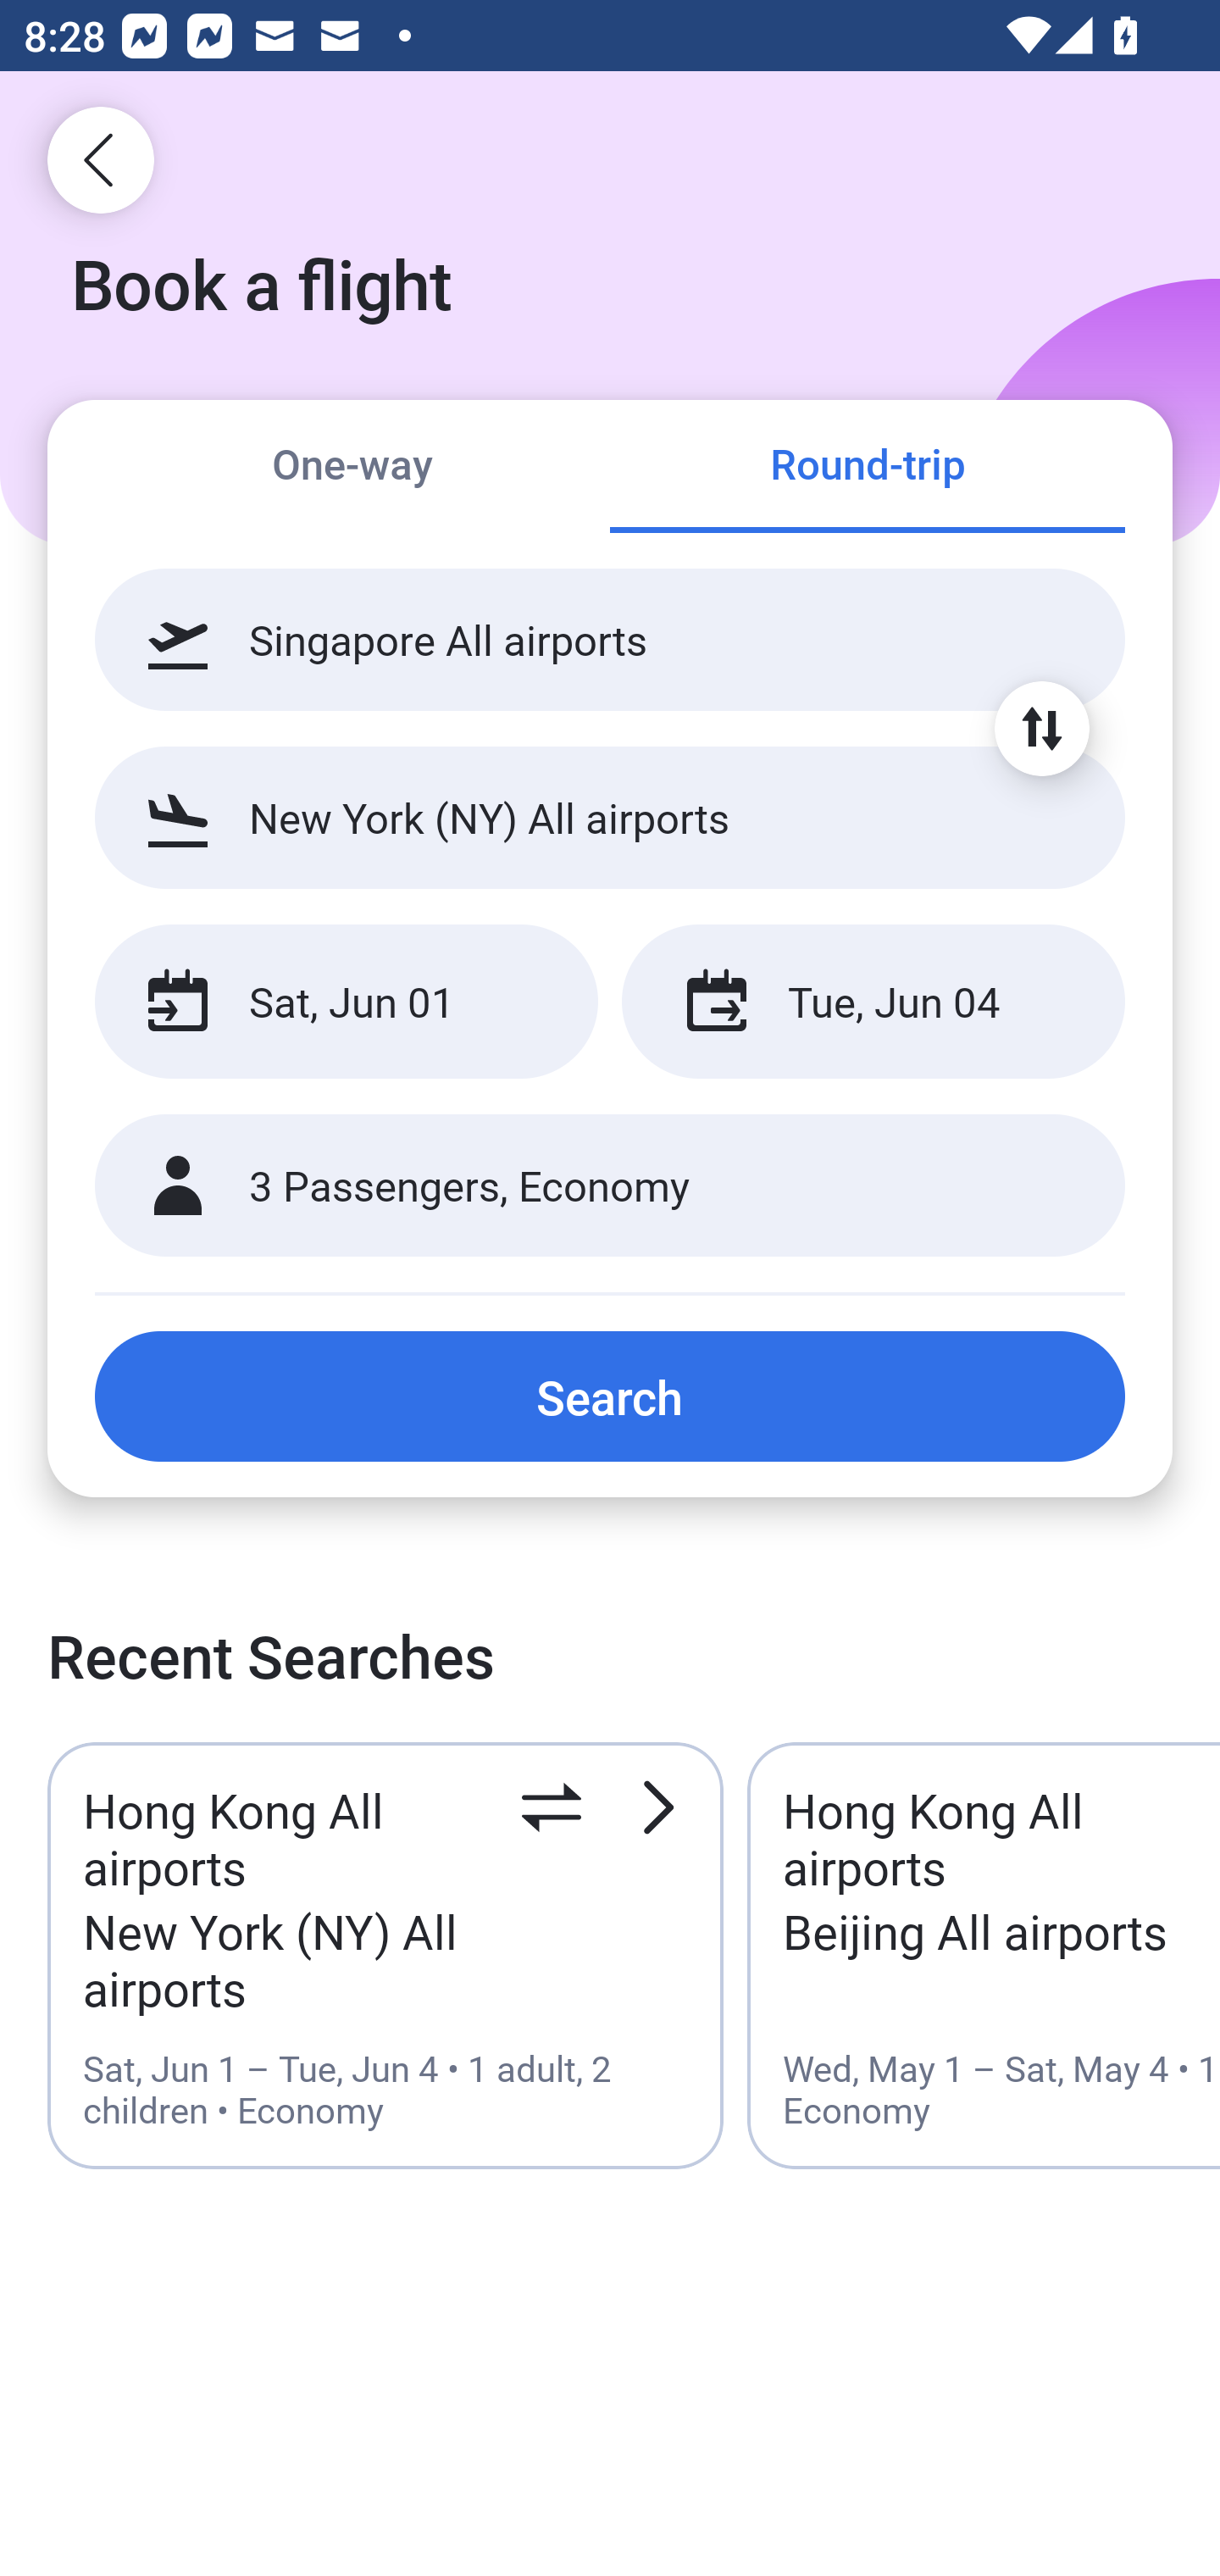 The height and width of the screenshot is (2576, 1220). Describe the element at coordinates (352, 468) in the screenshot. I see `One-way` at that location.